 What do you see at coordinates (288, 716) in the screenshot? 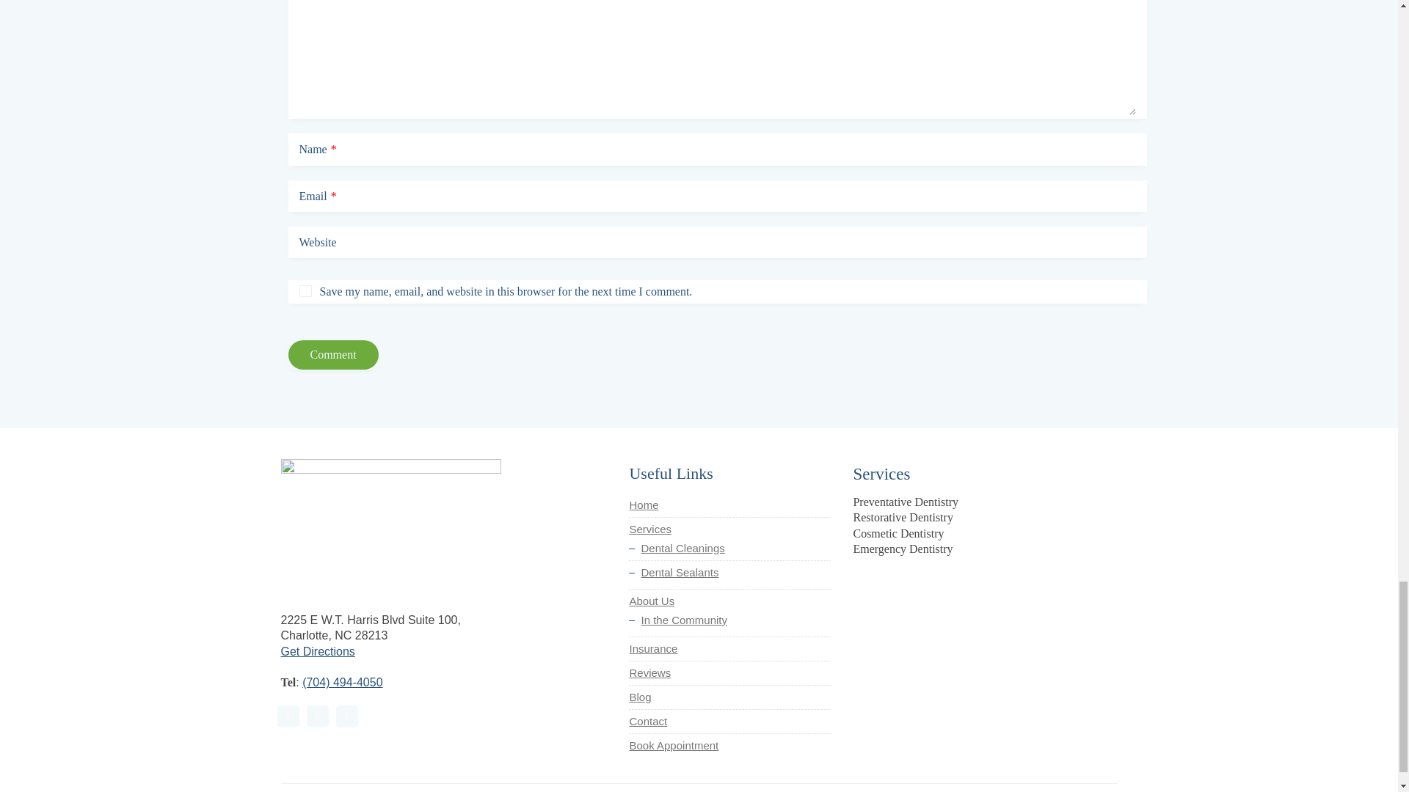
I see `Facebook` at bounding box center [288, 716].